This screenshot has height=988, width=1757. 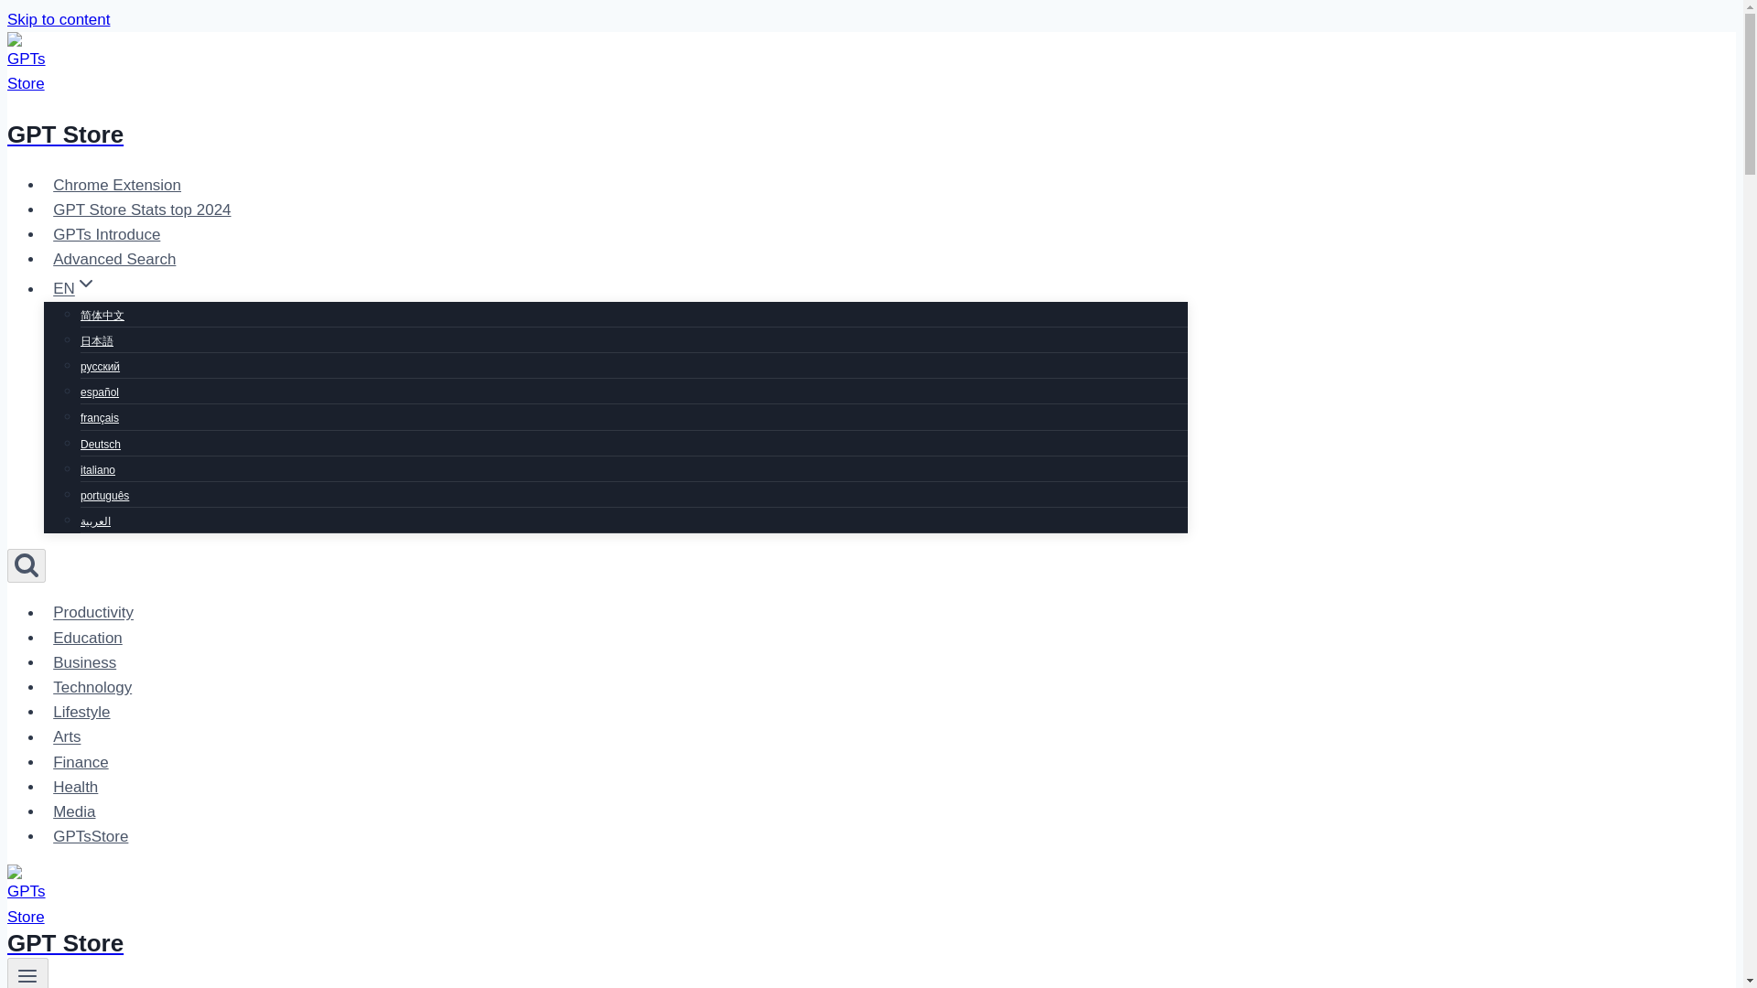 What do you see at coordinates (81, 763) in the screenshot?
I see `Finance` at bounding box center [81, 763].